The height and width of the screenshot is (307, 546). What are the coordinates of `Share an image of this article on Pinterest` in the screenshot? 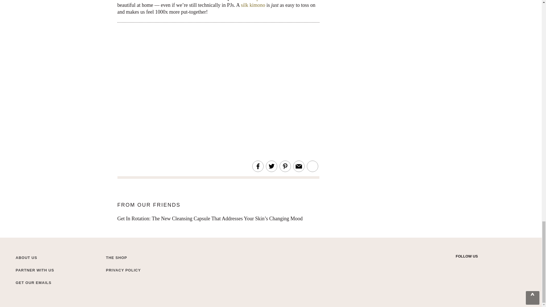 It's located at (285, 166).